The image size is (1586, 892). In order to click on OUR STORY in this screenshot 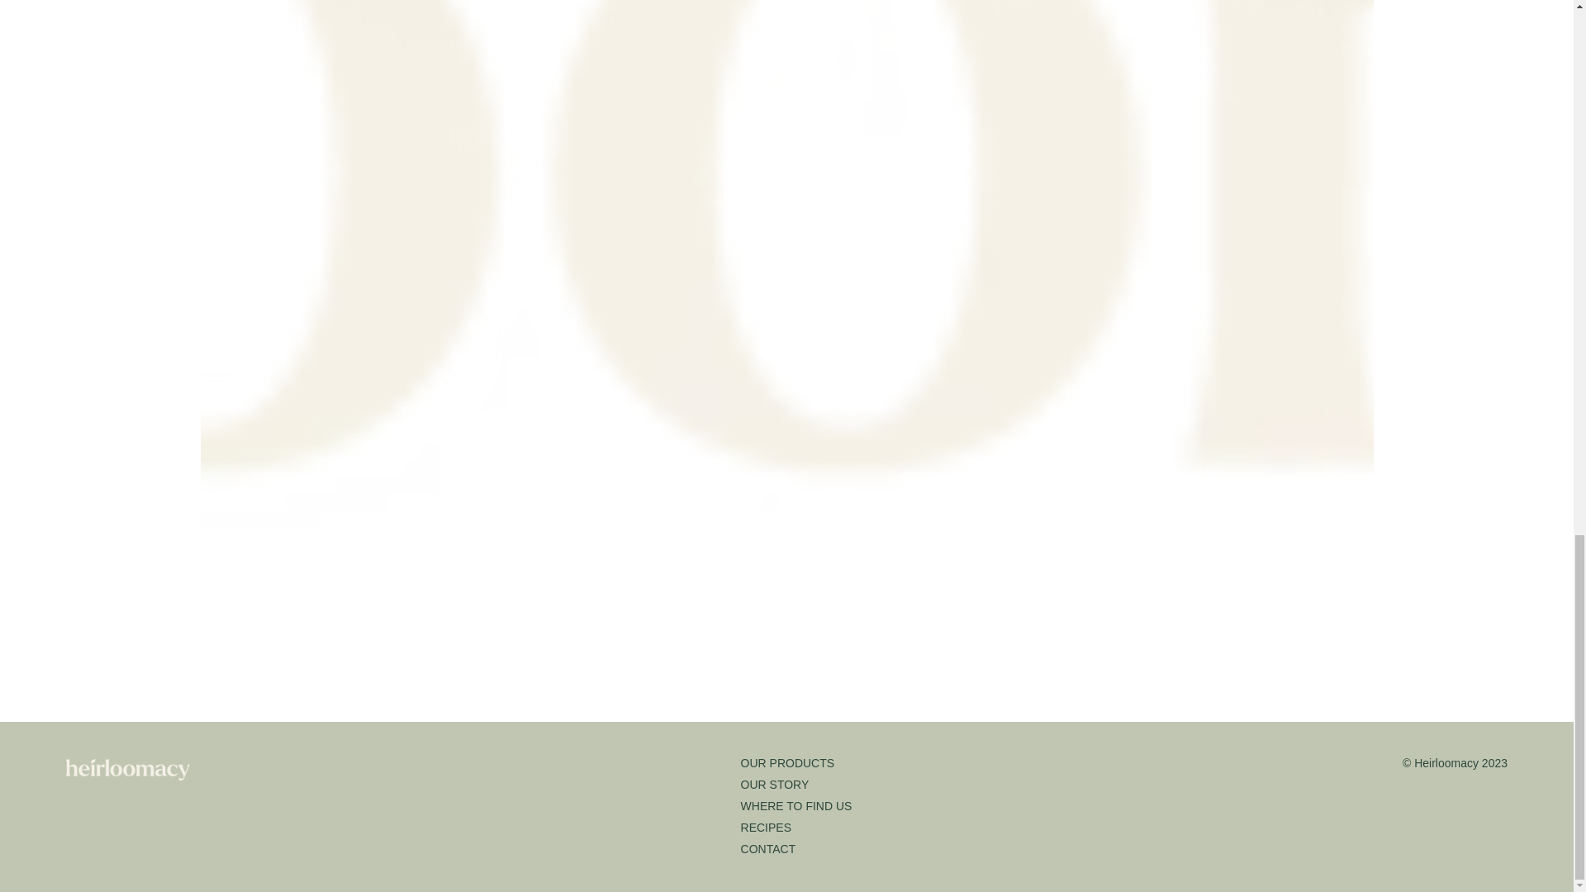, I will do `click(775, 784)`.